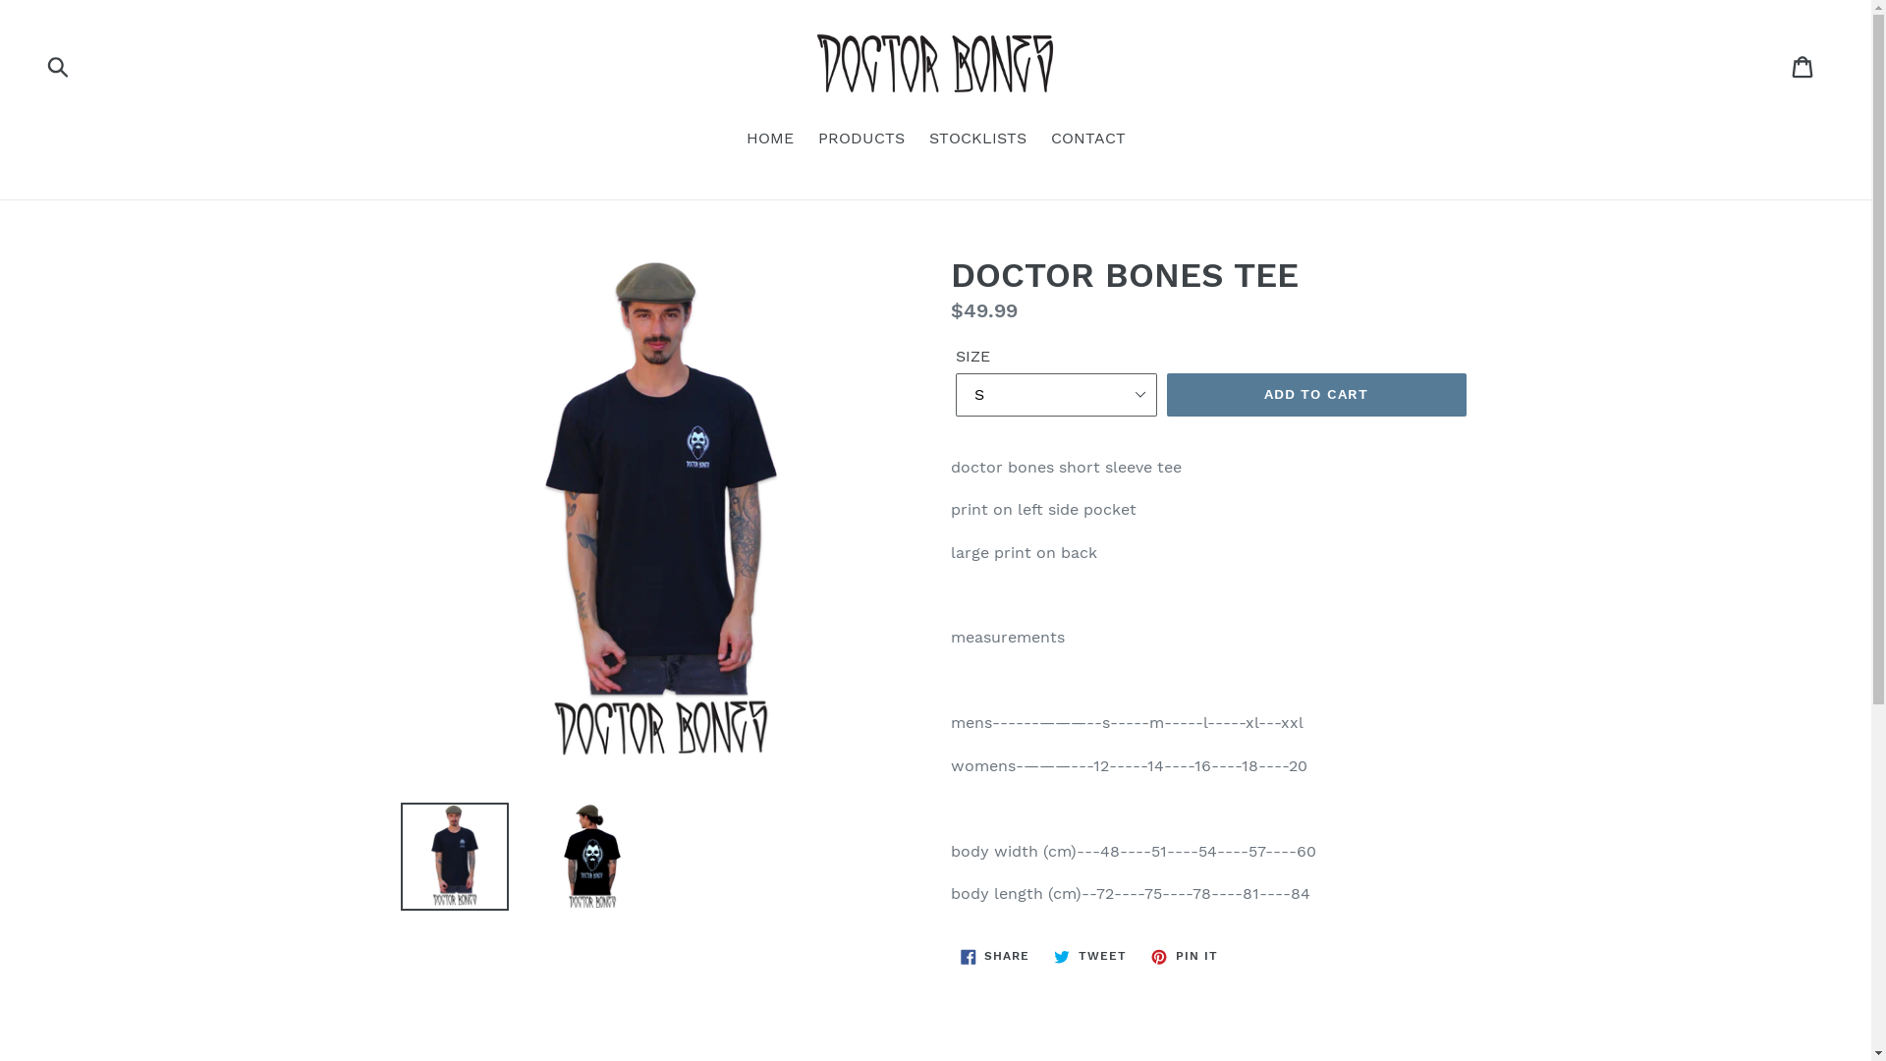 This screenshot has height=1061, width=1886. What do you see at coordinates (1316, 395) in the screenshot?
I see `ADD TO CART` at bounding box center [1316, 395].